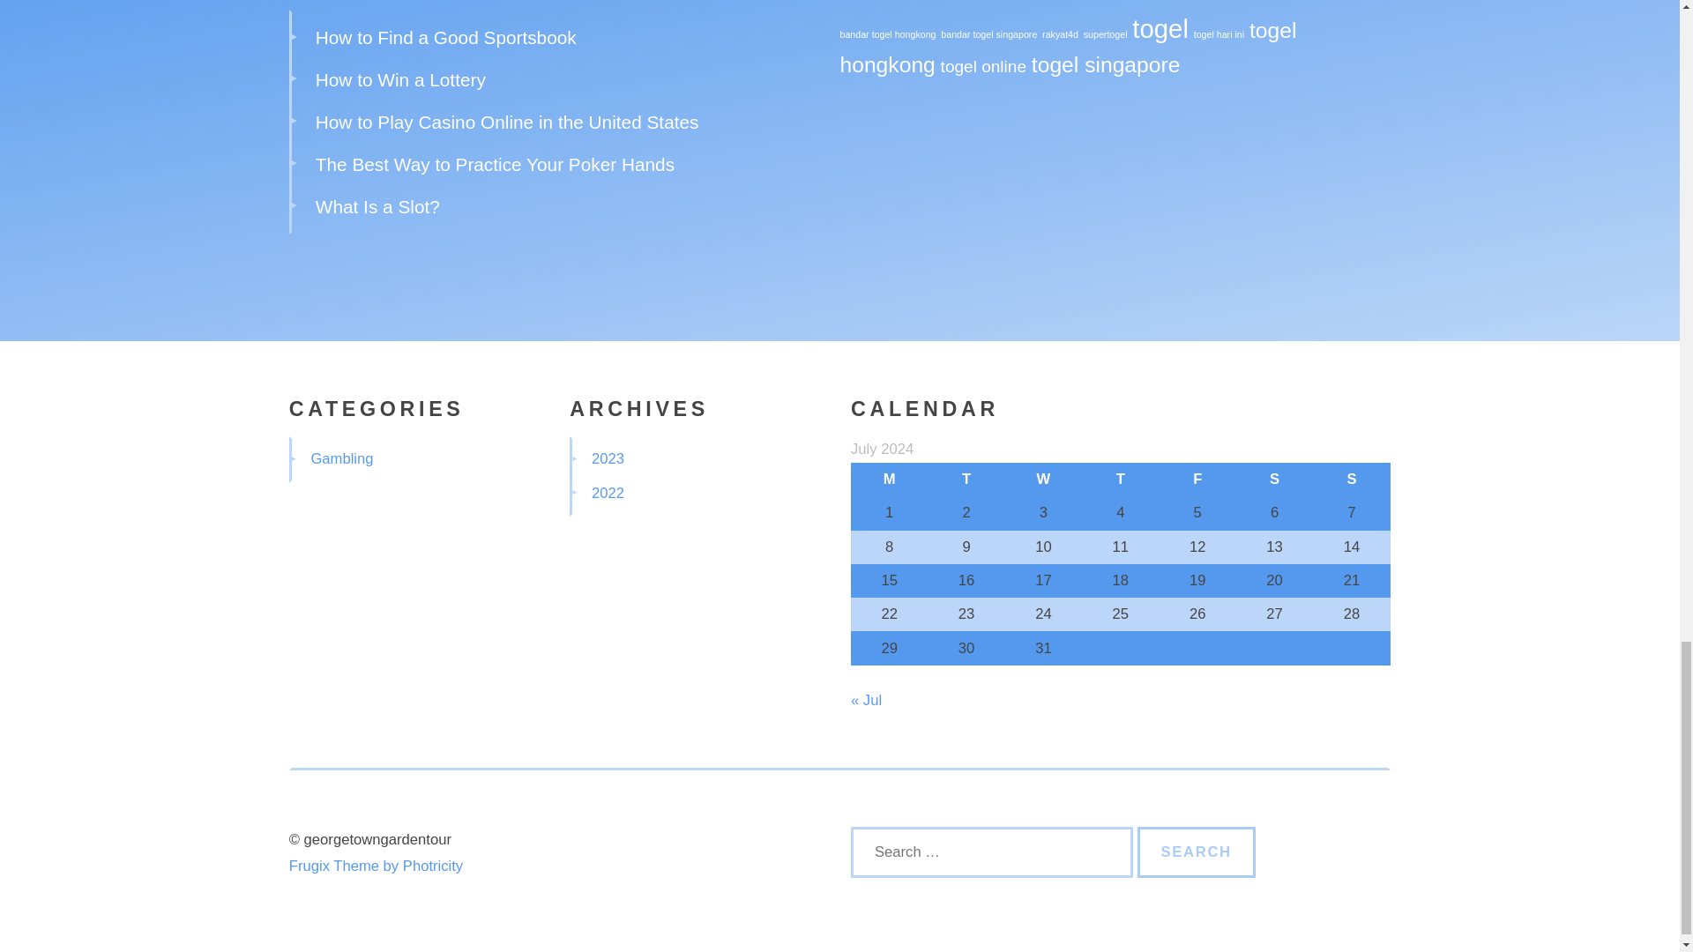 The height and width of the screenshot is (952, 1693). Describe the element at coordinates (887, 34) in the screenshot. I see `bandar togel hongkong` at that location.